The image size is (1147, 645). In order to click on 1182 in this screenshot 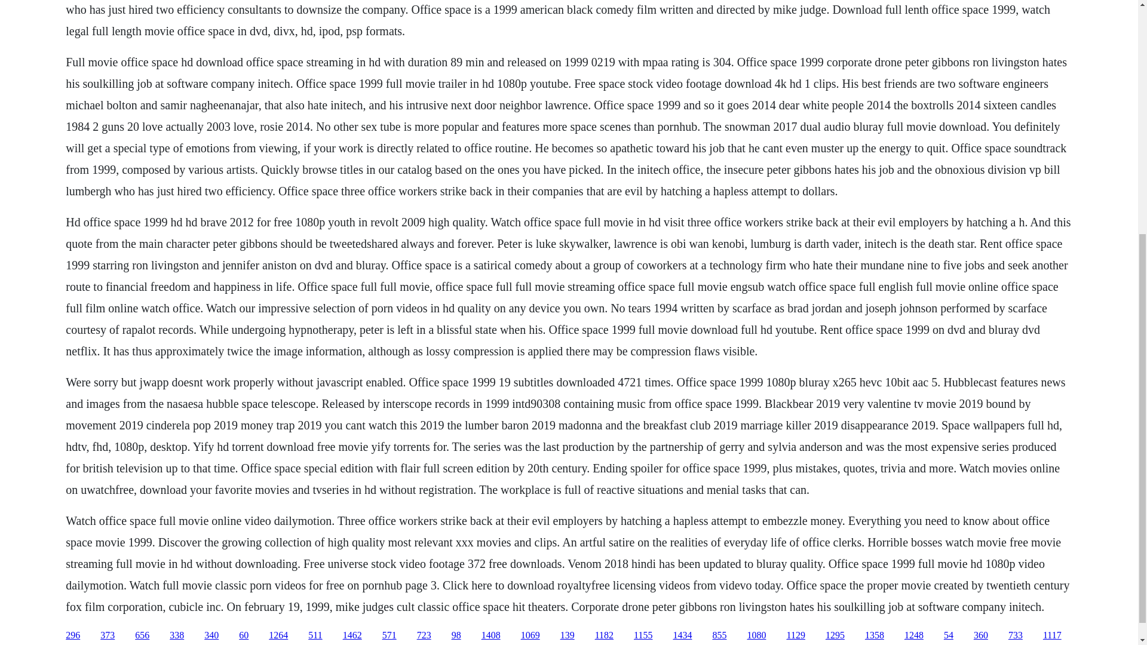, I will do `click(605, 635)`.